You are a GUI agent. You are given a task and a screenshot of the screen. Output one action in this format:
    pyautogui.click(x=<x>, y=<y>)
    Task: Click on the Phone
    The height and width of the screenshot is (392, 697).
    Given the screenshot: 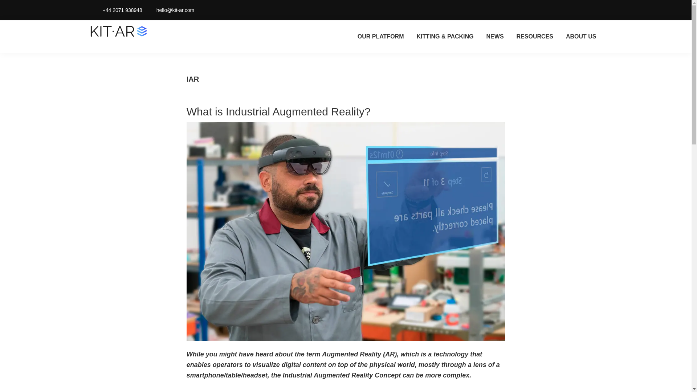 What is the action you would take?
    pyautogui.click(x=96, y=10)
    